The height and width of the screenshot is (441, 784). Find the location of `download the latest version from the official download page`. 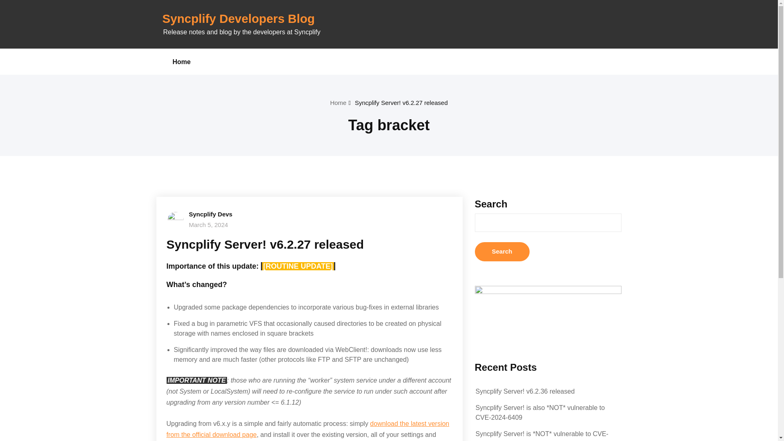

download the latest version from the official download page is located at coordinates (308, 429).